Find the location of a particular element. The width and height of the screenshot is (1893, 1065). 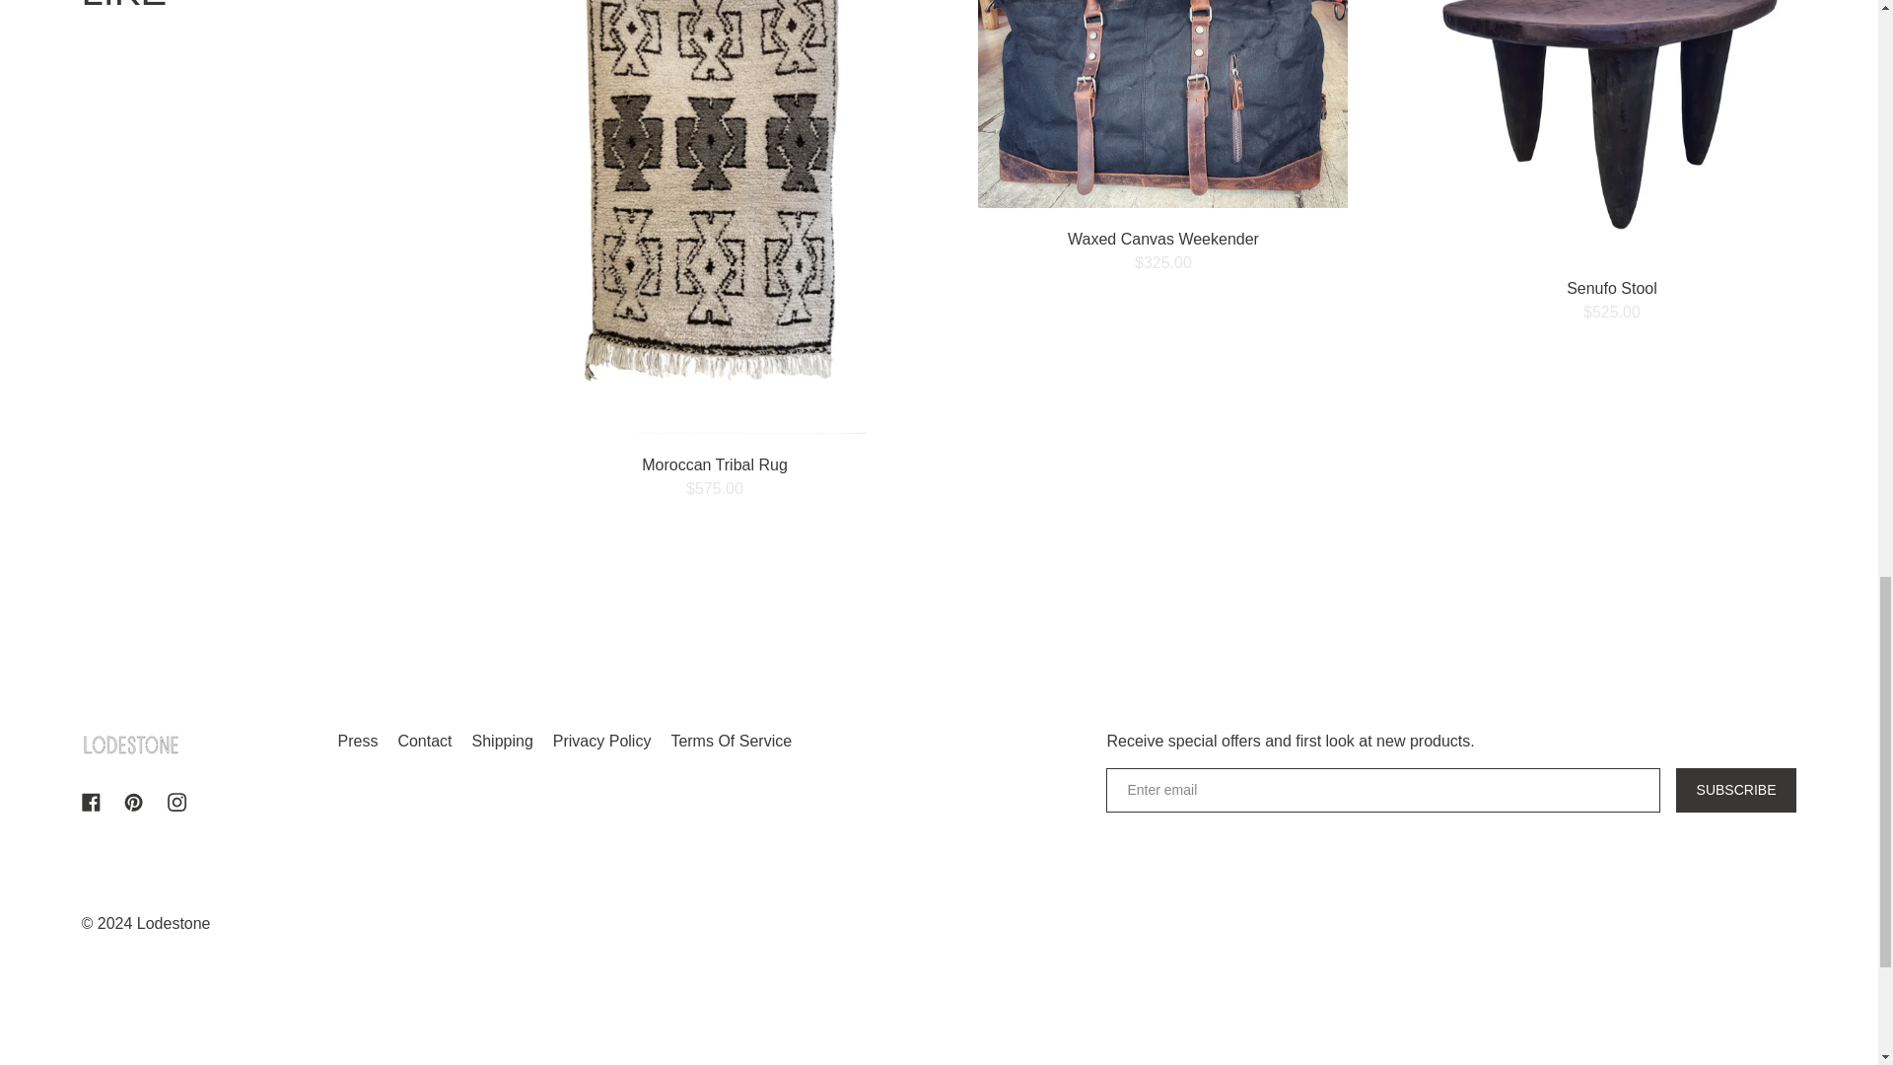

Lodestone on Facebook is located at coordinates (91, 801).